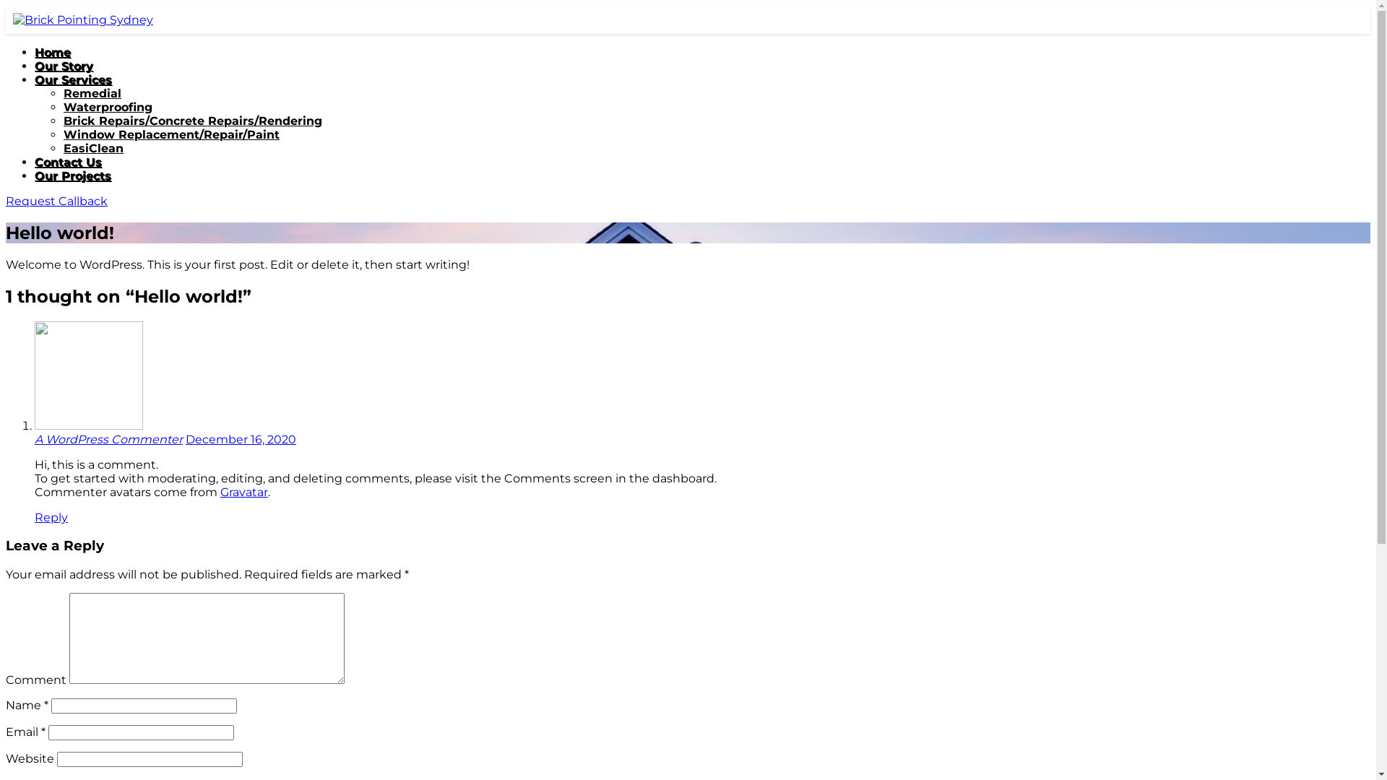 The height and width of the screenshot is (780, 1387). Describe the element at coordinates (172, 134) in the screenshot. I see `Window Replacement/Repair/Paint` at that location.